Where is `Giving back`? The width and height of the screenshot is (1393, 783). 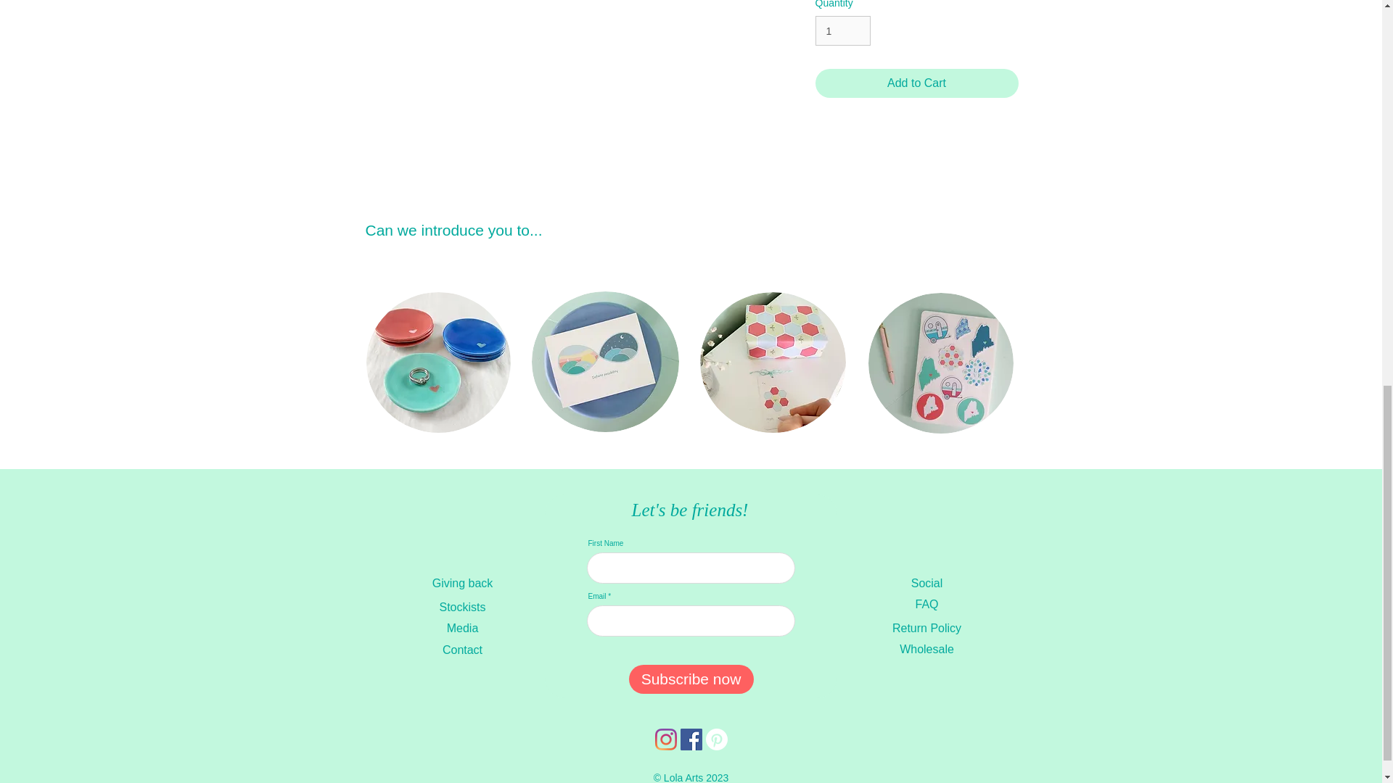
Giving back is located at coordinates (462, 584).